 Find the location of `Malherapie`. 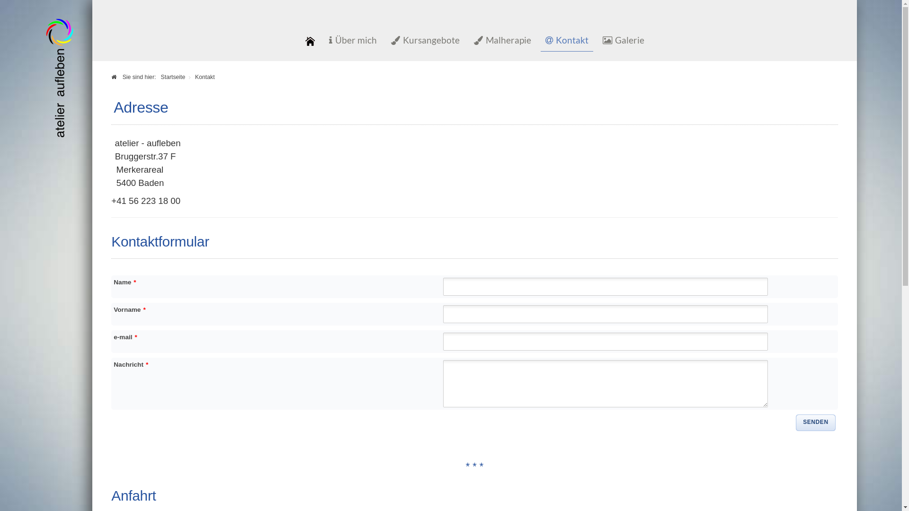

Malherapie is located at coordinates (502, 42).